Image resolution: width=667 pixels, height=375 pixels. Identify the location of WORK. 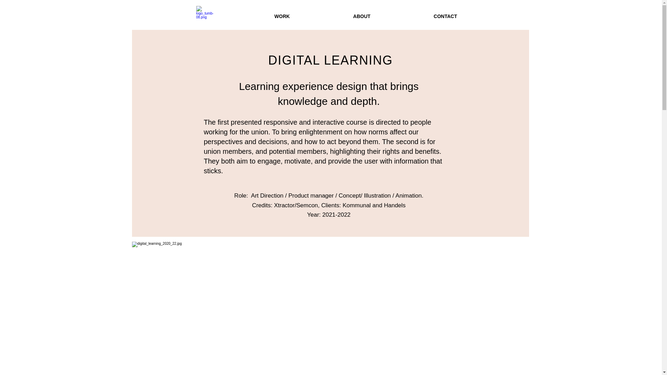
(282, 16).